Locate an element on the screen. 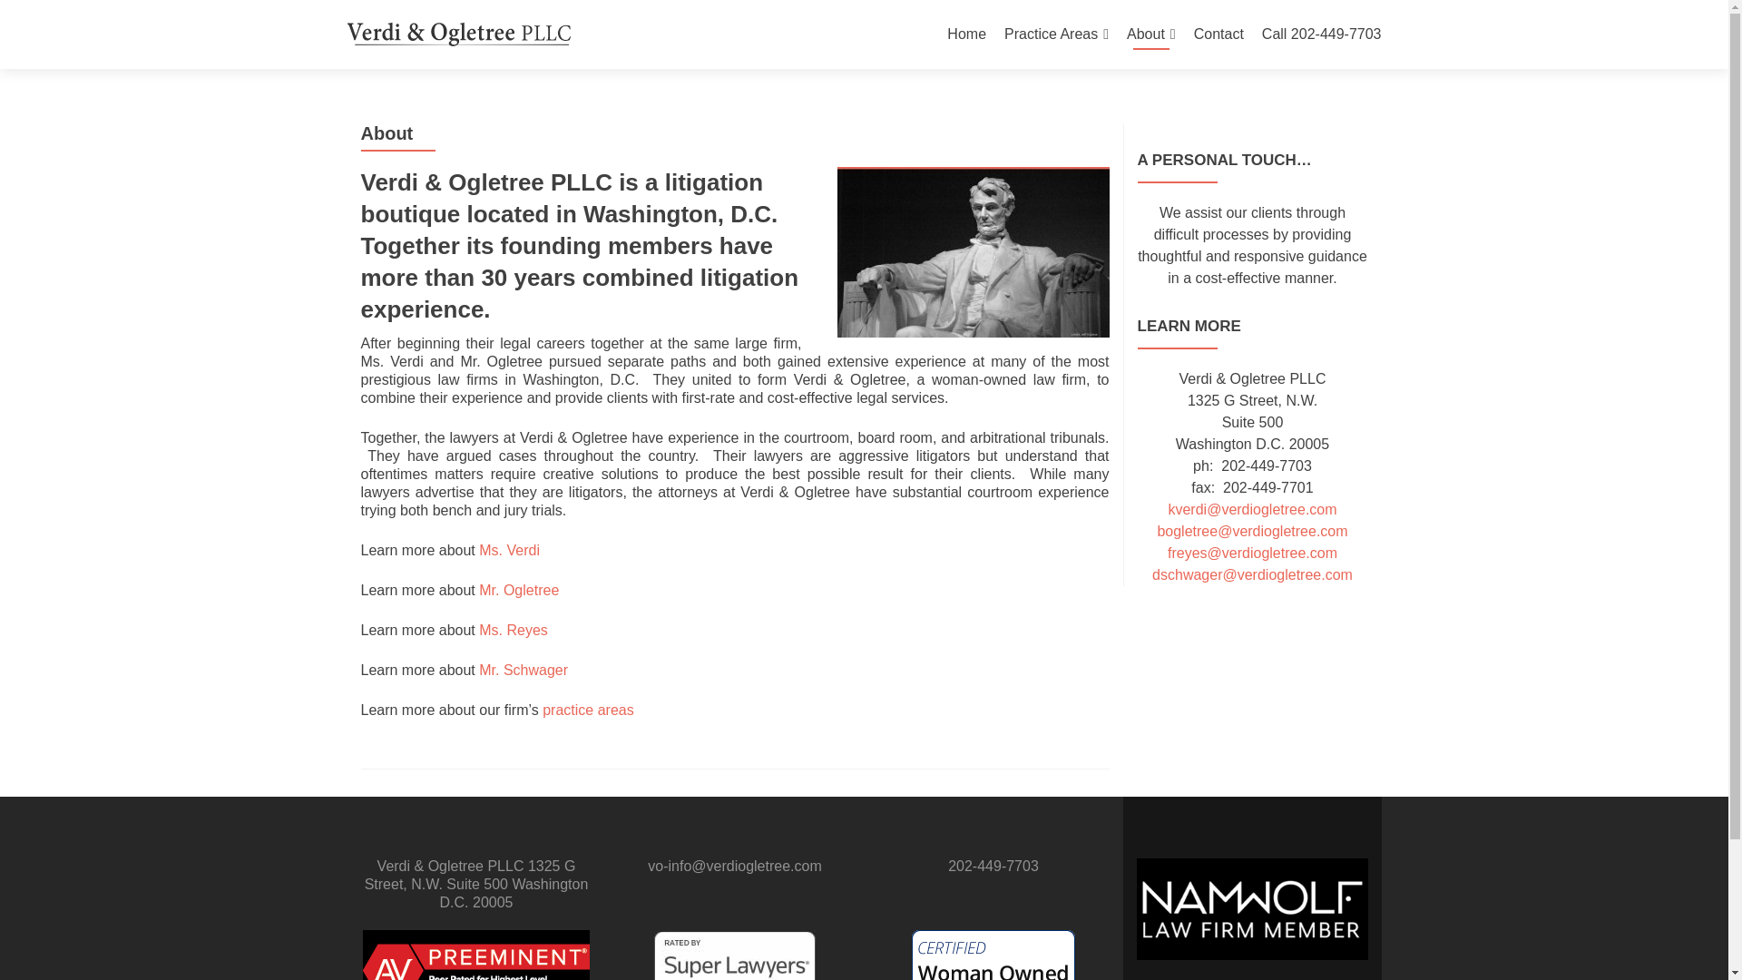  About is located at coordinates (1151, 34).